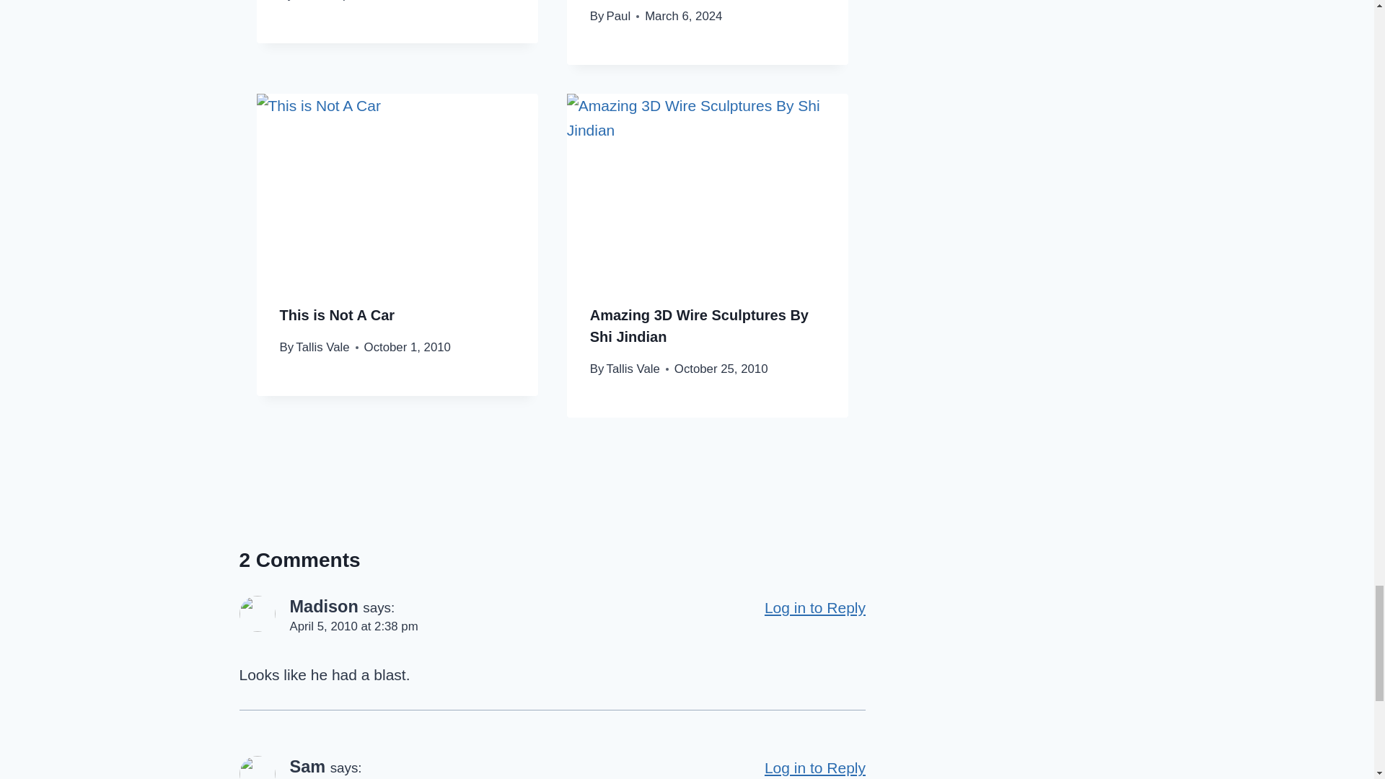  What do you see at coordinates (619, 16) in the screenshot?
I see `Paul` at bounding box center [619, 16].